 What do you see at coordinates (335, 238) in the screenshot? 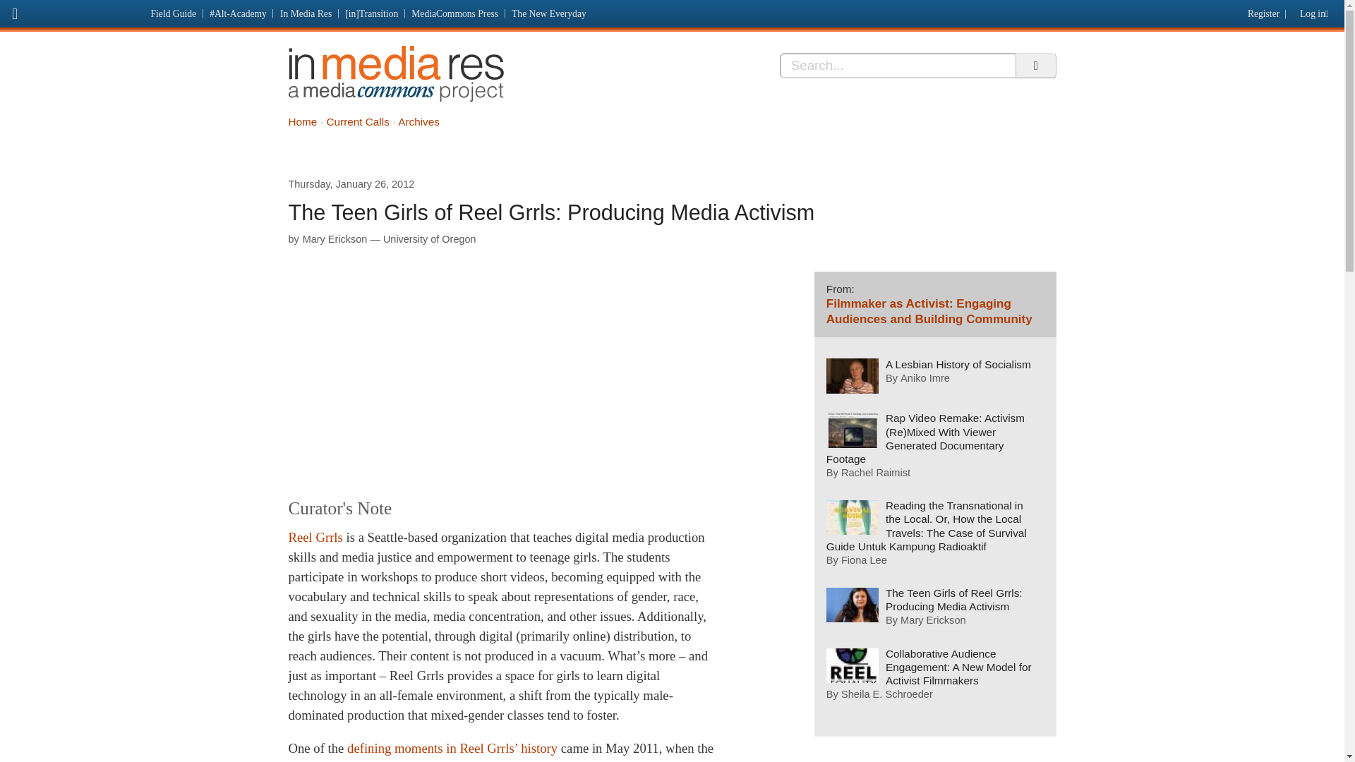
I see `Mary Erickson` at bounding box center [335, 238].